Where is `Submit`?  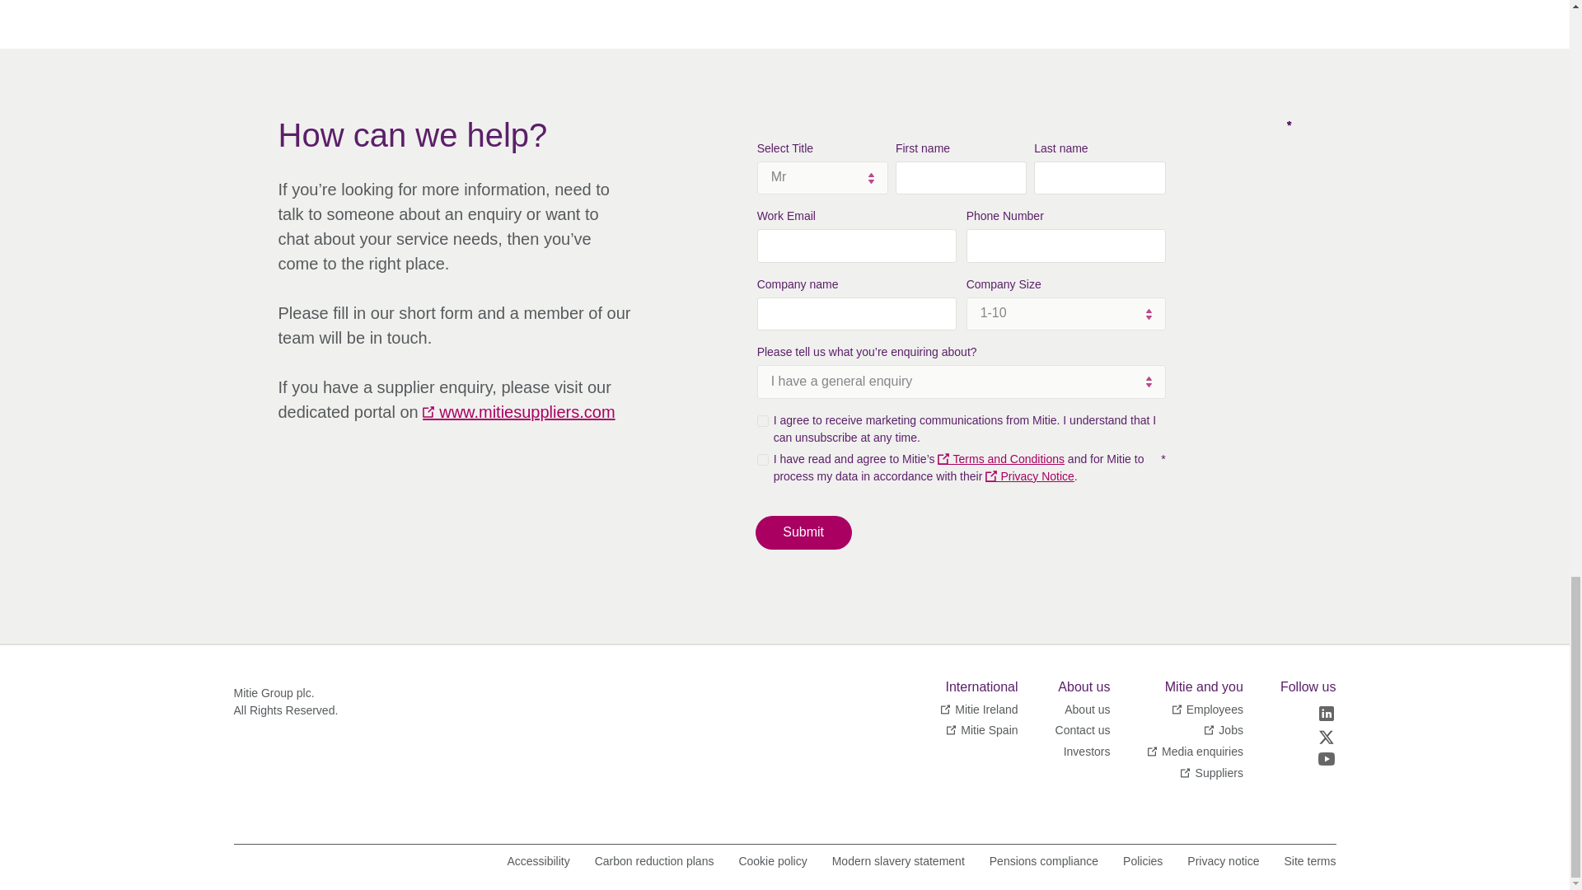 Submit is located at coordinates (804, 532).